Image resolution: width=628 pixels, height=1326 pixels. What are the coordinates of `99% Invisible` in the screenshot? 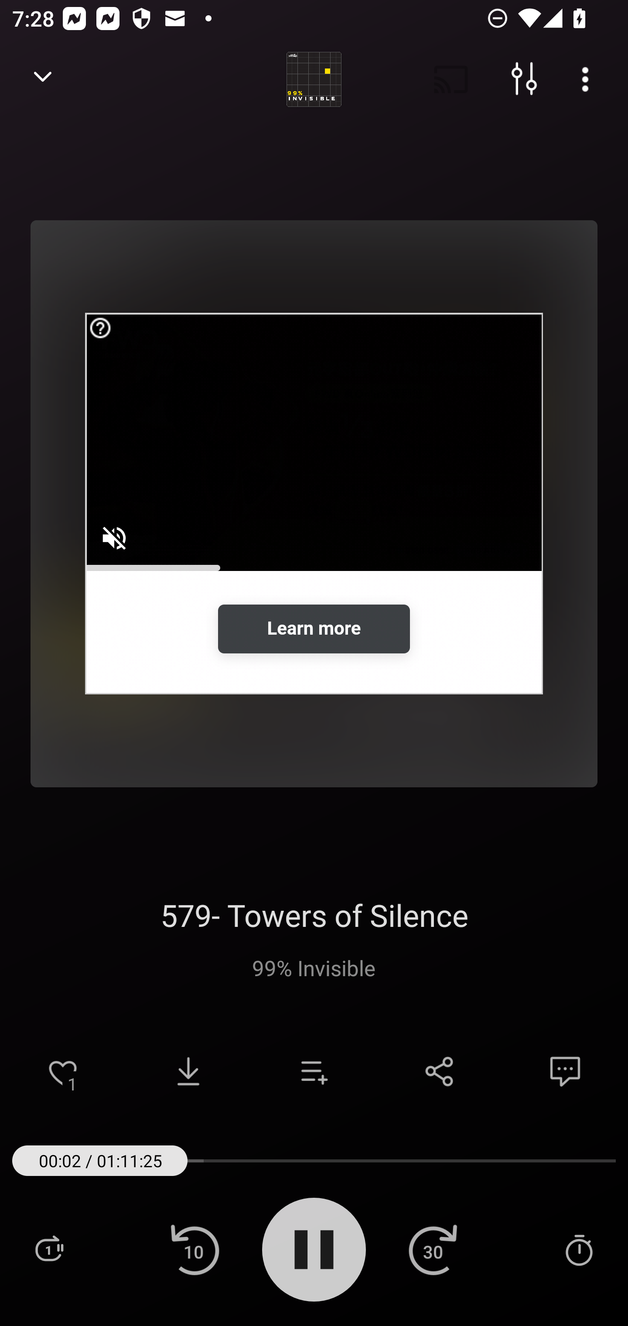 It's located at (314, 967).